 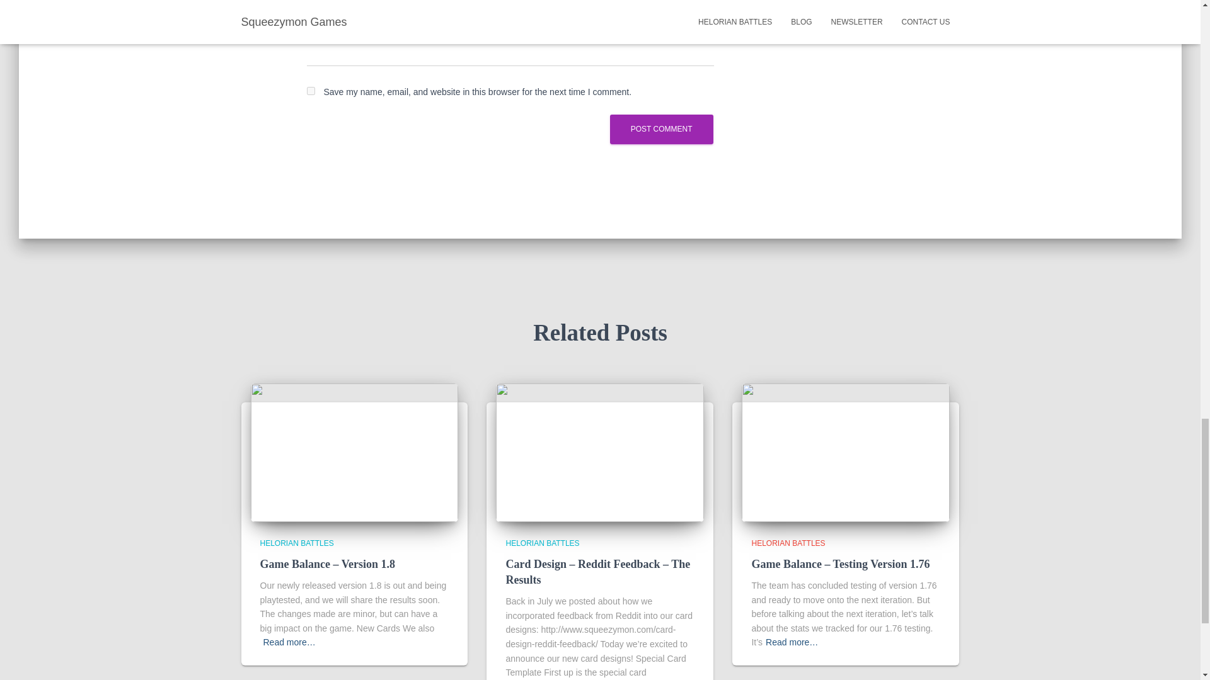 What do you see at coordinates (296, 543) in the screenshot?
I see `View all posts in Helorian Battles` at bounding box center [296, 543].